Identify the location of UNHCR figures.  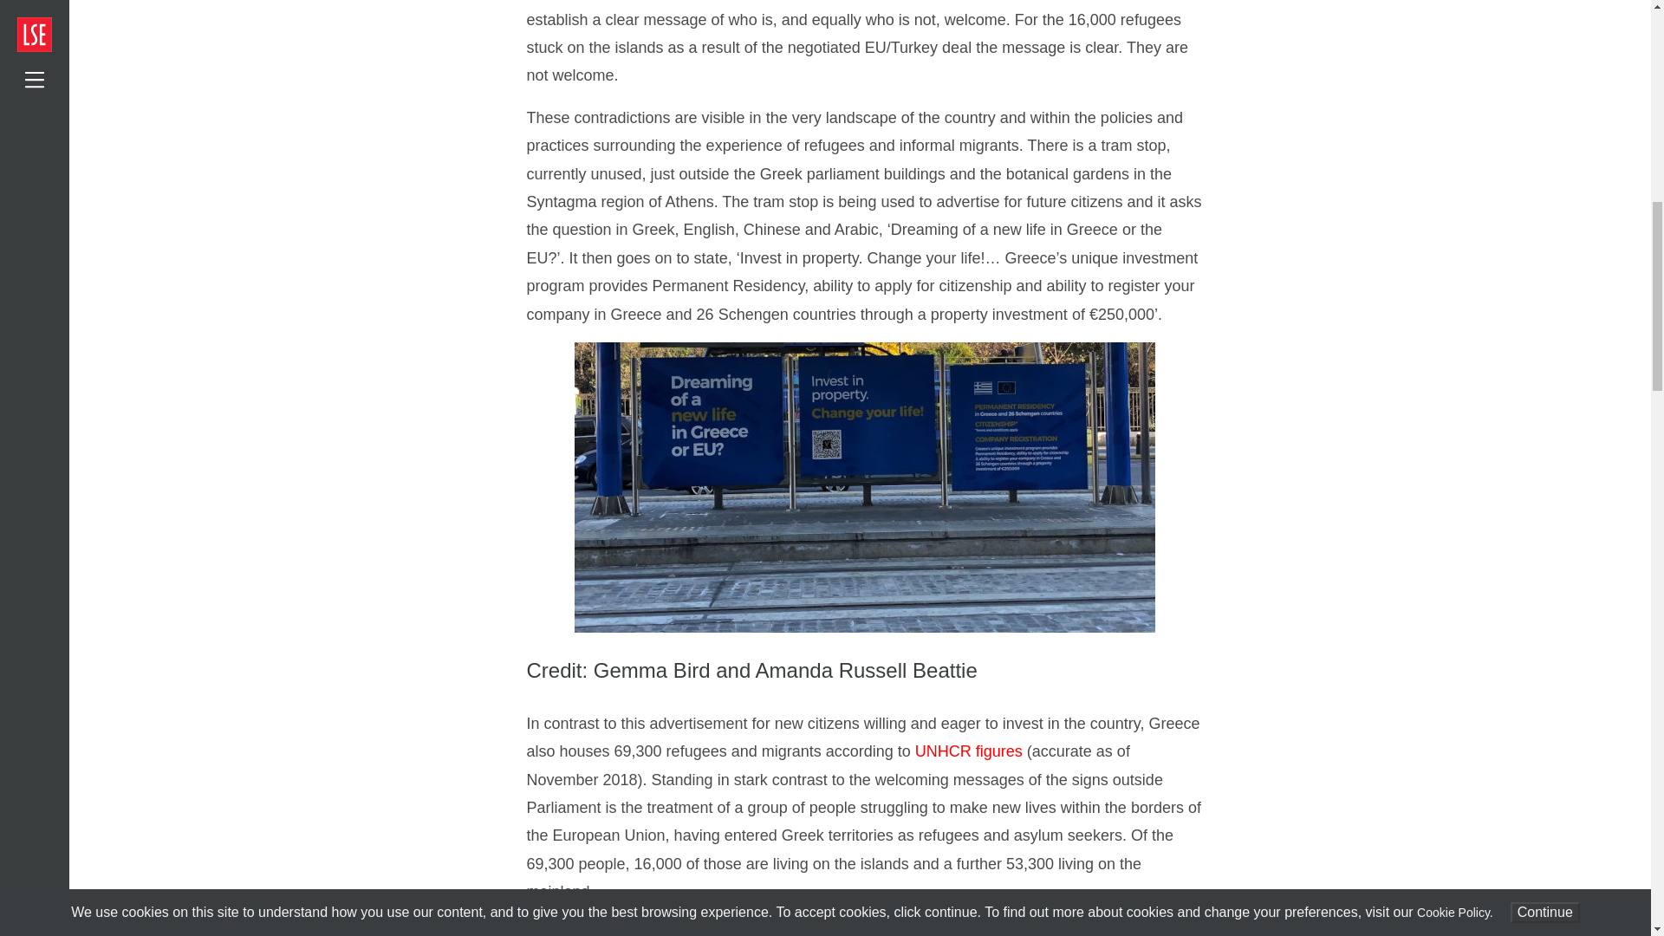
(969, 751).